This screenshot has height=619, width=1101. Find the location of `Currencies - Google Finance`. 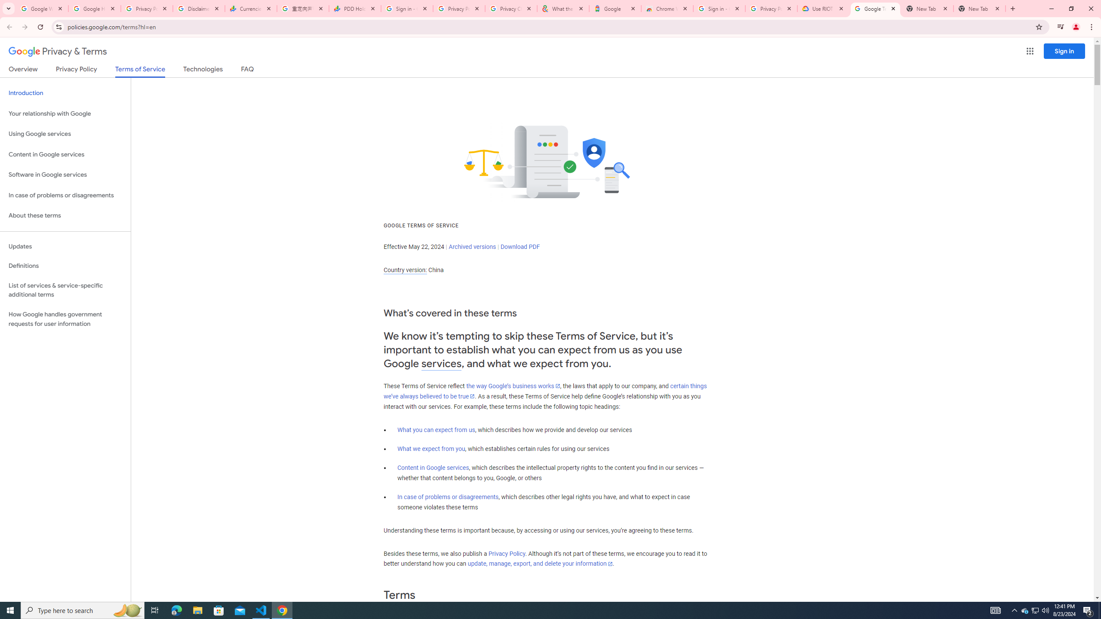

Currencies - Google Finance is located at coordinates (251, 9).